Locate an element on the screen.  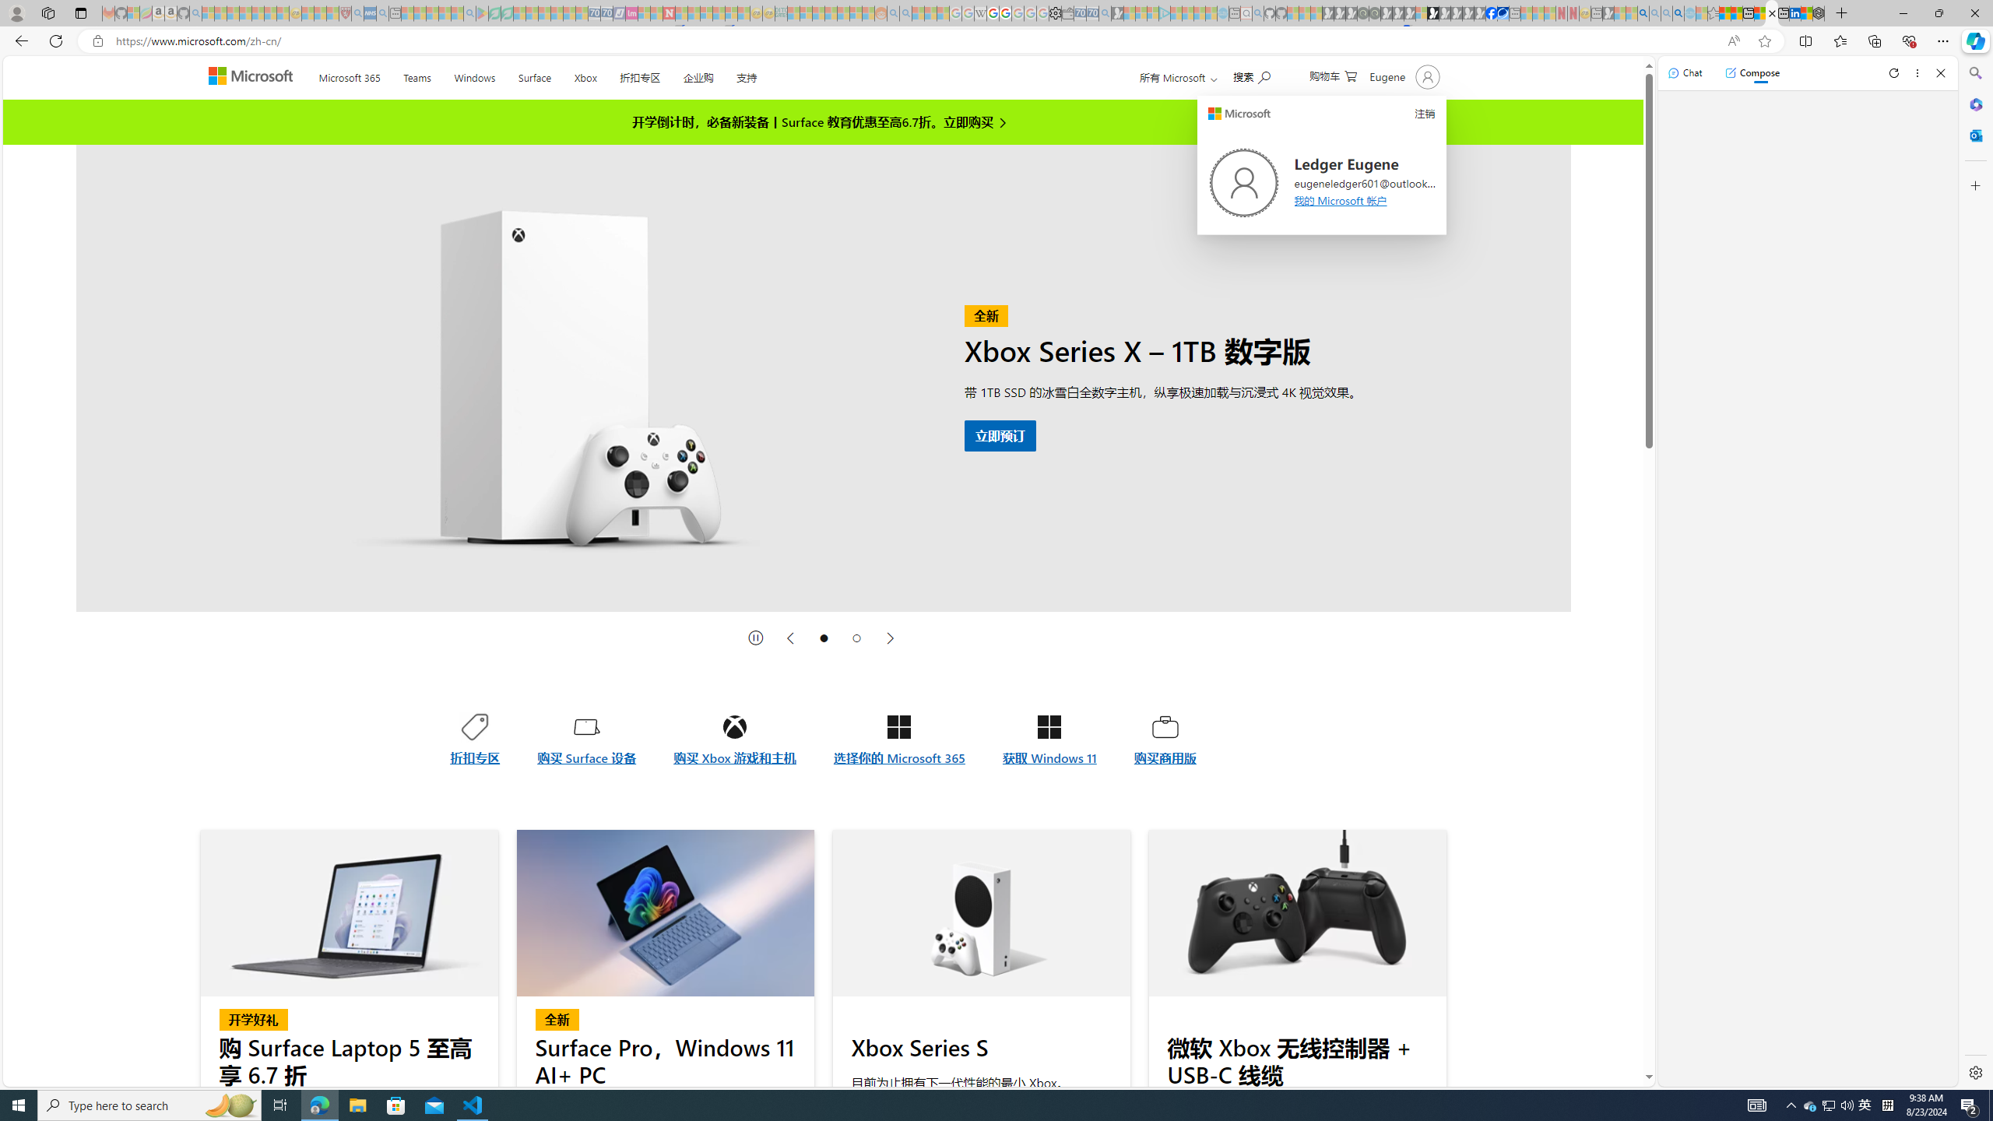
Compose is located at coordinates (1752, 72).